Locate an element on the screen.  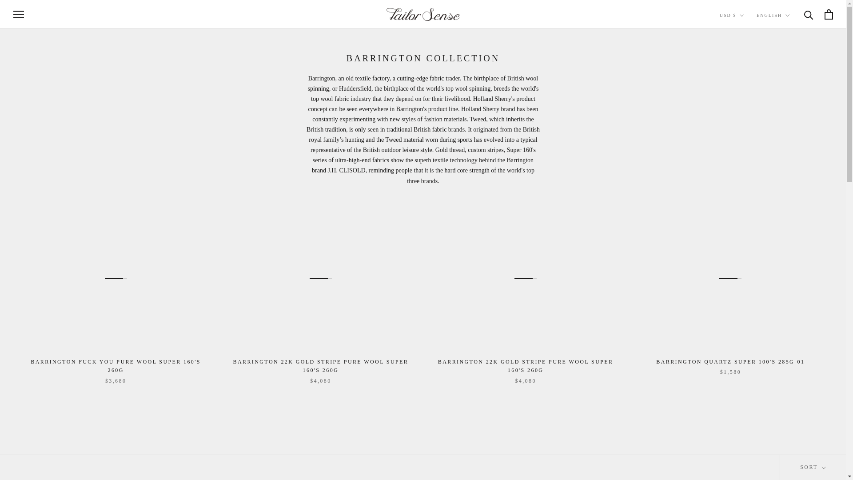
BND is located at coordinates (747, 188).